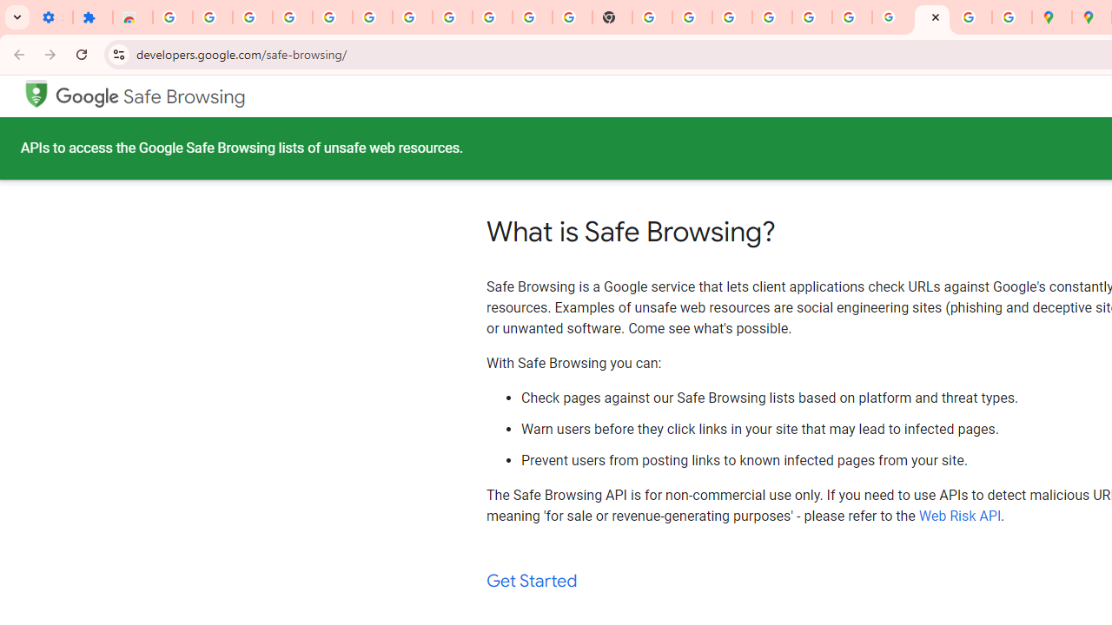  What do you see at coordinates (960, 516) in the screenshot?
I see `Web Risk API` at bounding box center [960, 516].